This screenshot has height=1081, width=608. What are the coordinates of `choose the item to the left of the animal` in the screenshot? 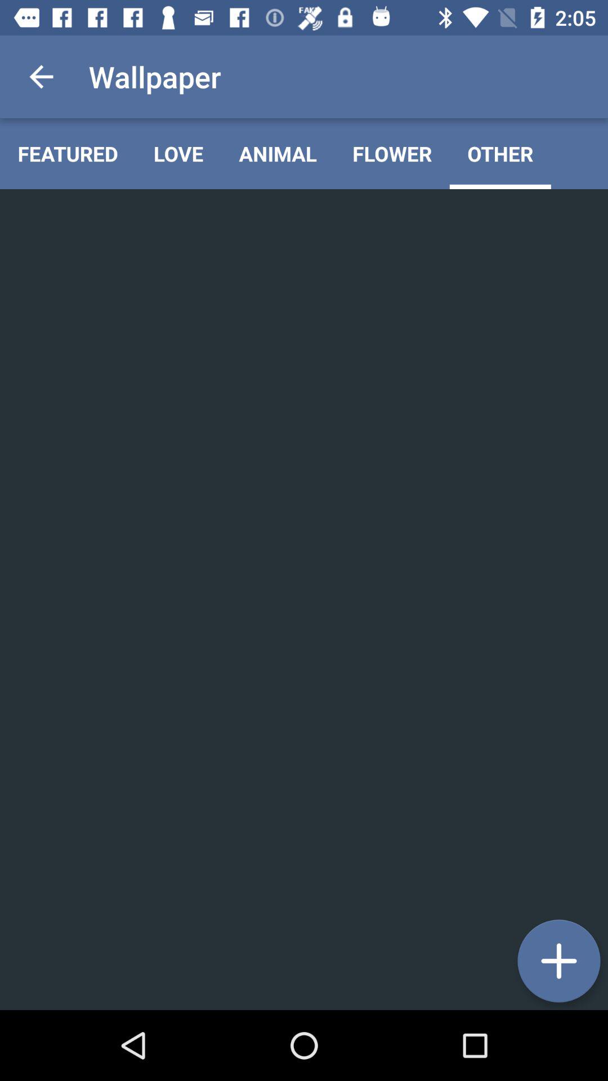 It's located at (178, 153).